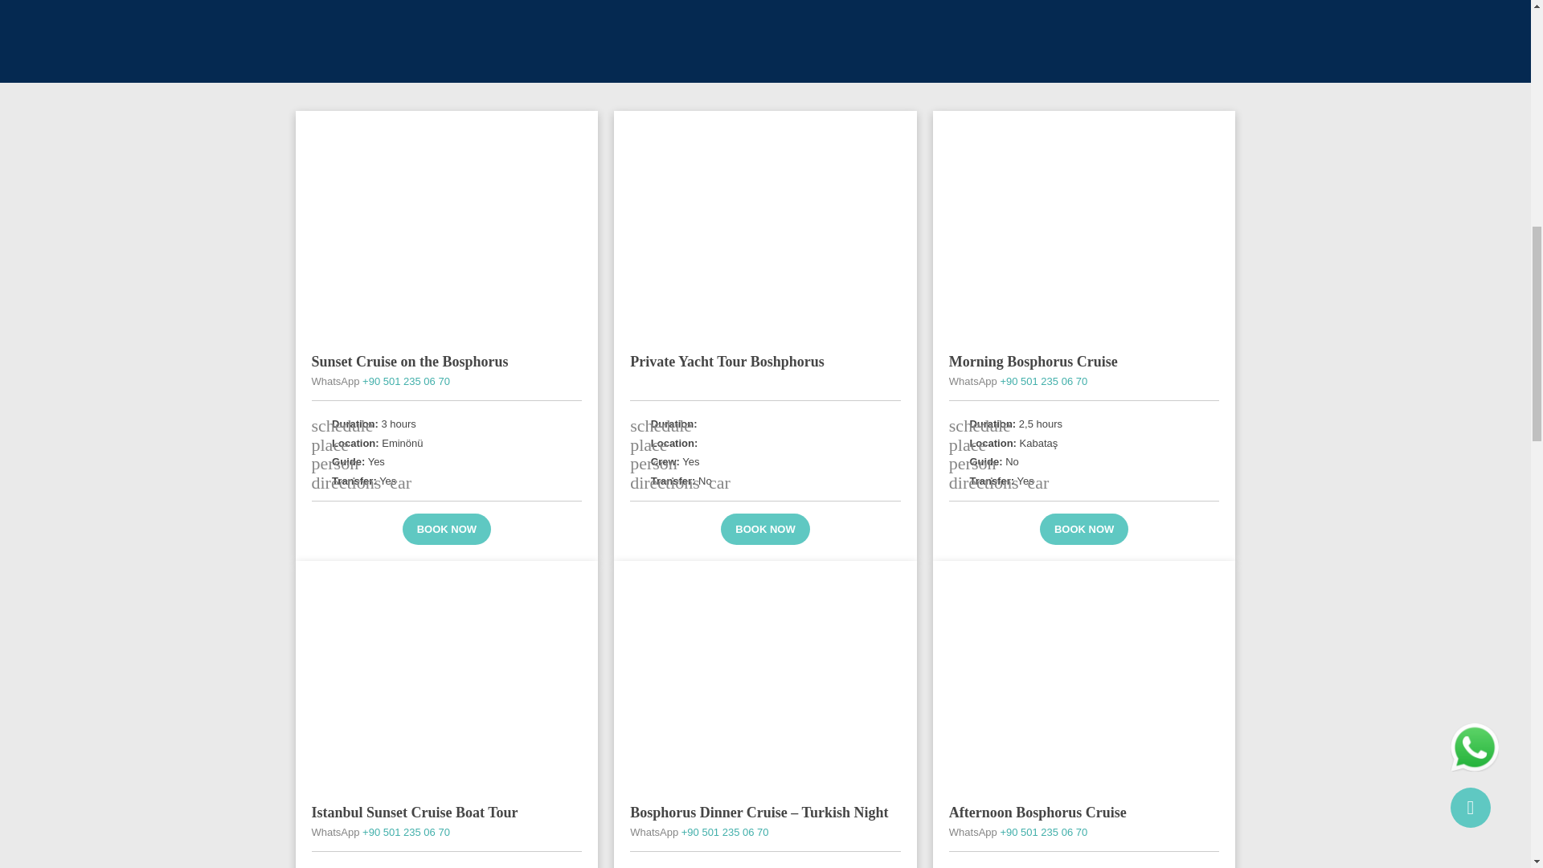  I want to click on Book now, so click(447, 529).